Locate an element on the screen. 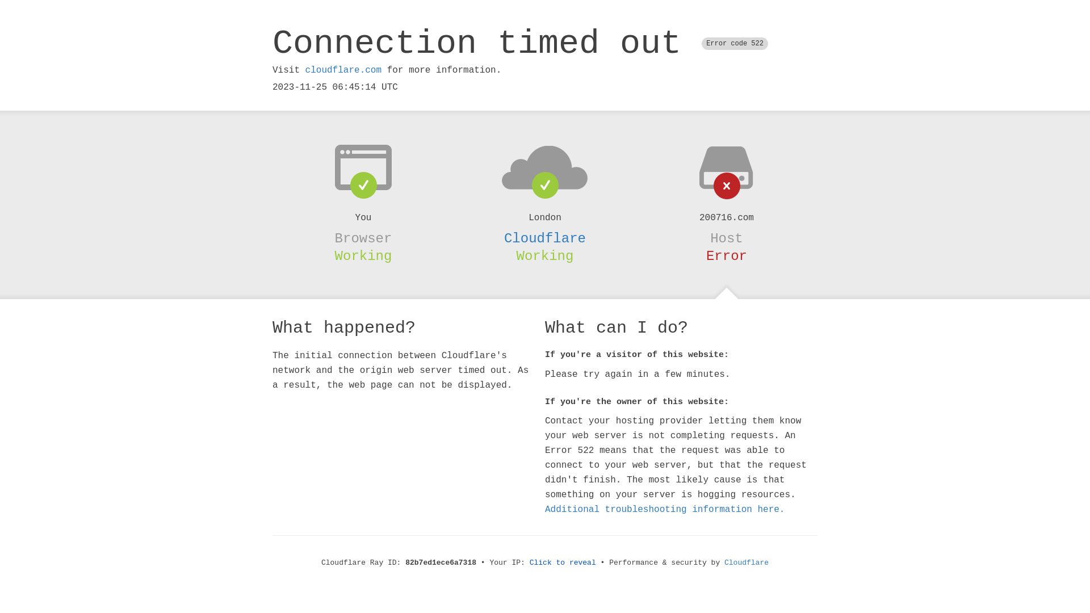 Image resolution: width=1090 pixels, height=613 pixels. Additional troubleshooting information here. is located at coordinates (665, 510).